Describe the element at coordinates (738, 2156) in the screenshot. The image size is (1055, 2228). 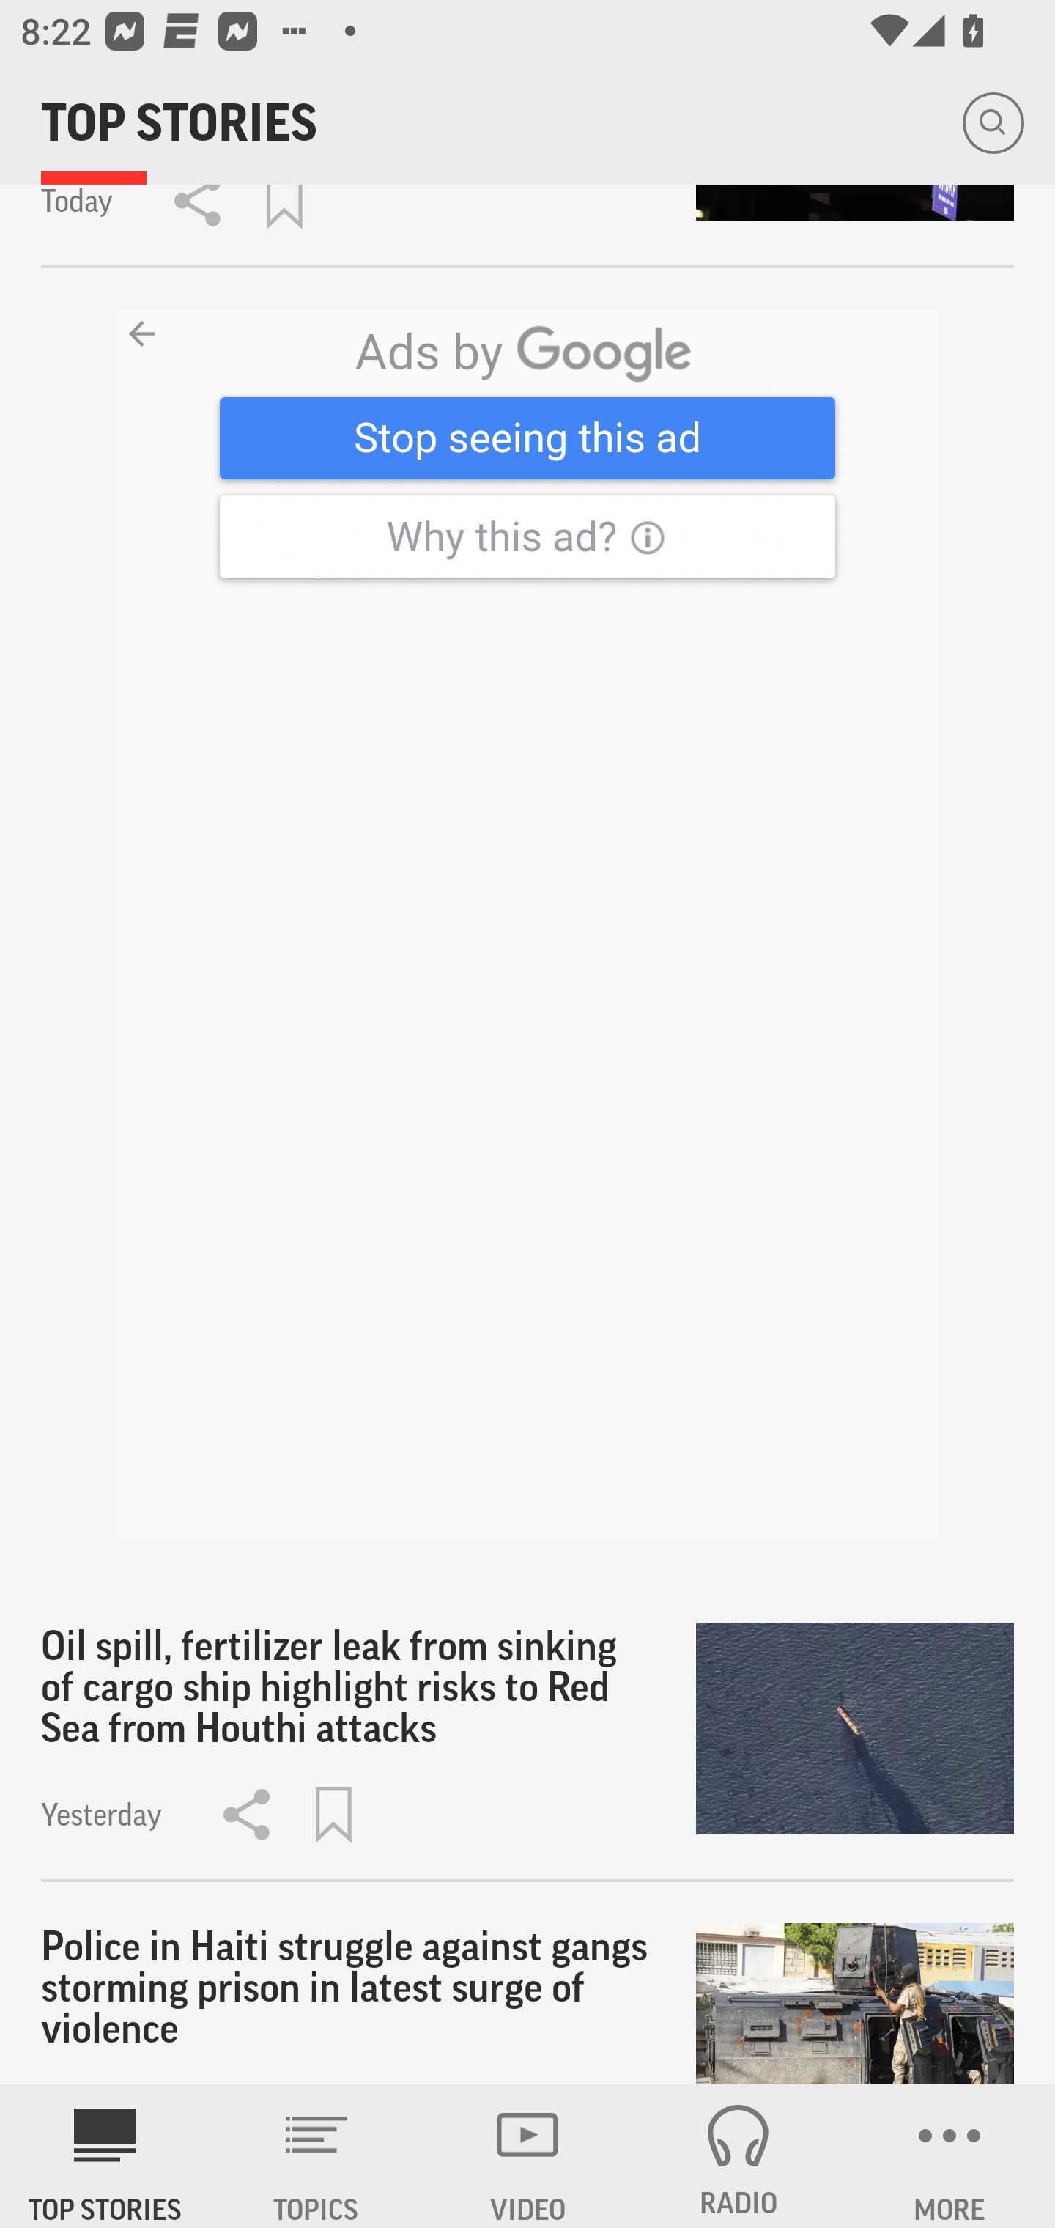
I see `RADIO` at that location.